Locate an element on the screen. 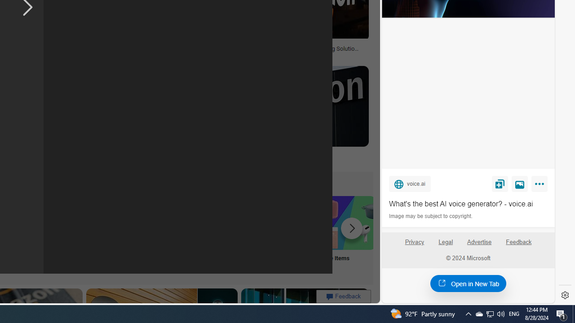 This screenshot has width=575, height=323. Open in New Tab is located at coordinates (468, 283).